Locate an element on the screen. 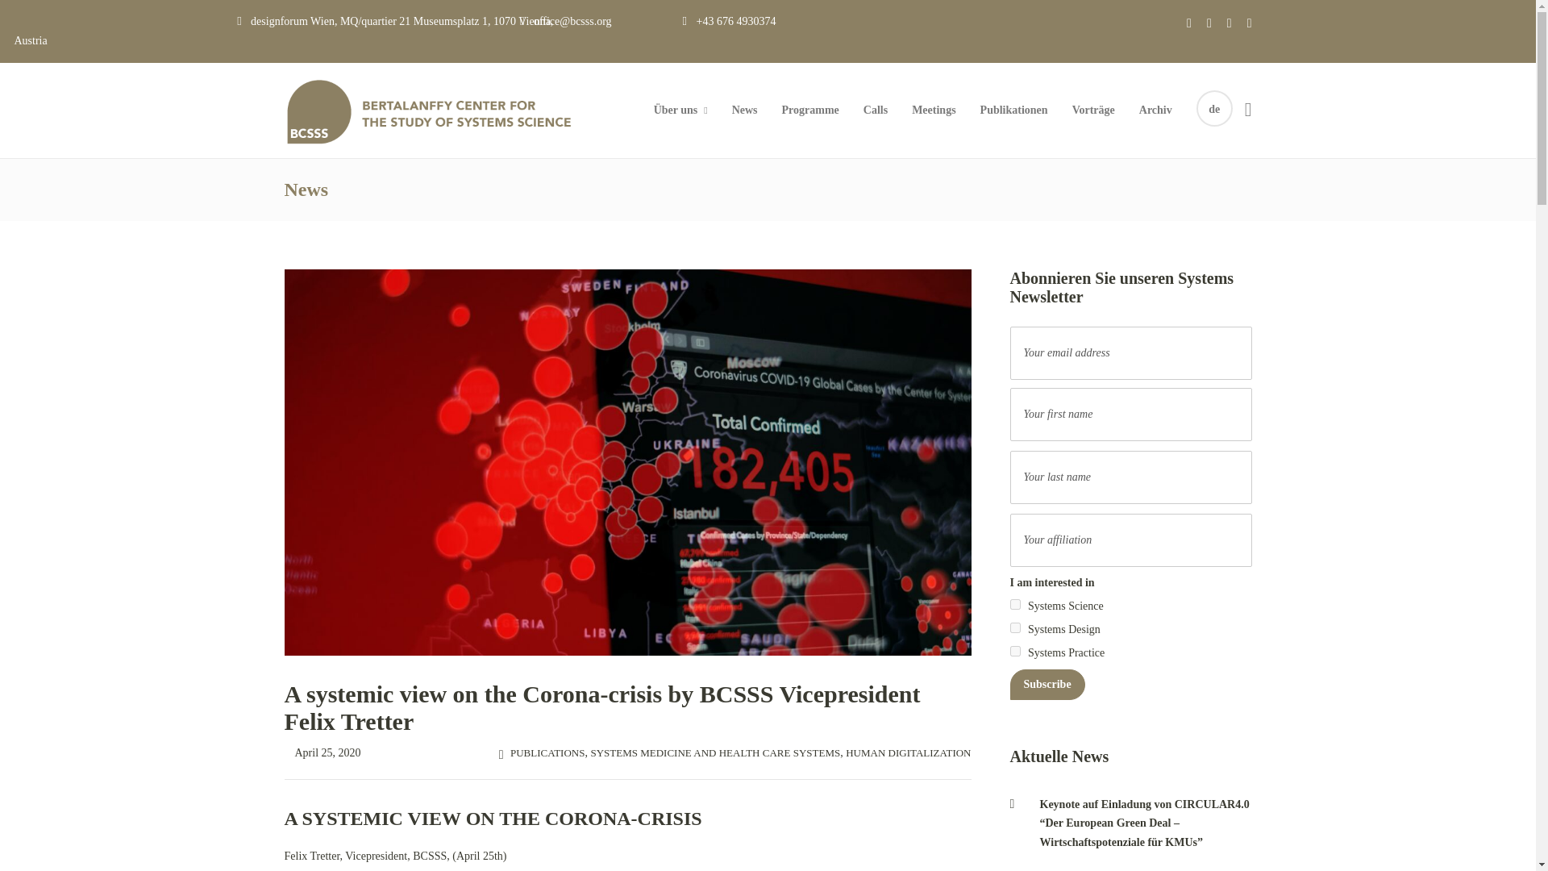  35a1a864b1 is located at coordinates (1014, 605).